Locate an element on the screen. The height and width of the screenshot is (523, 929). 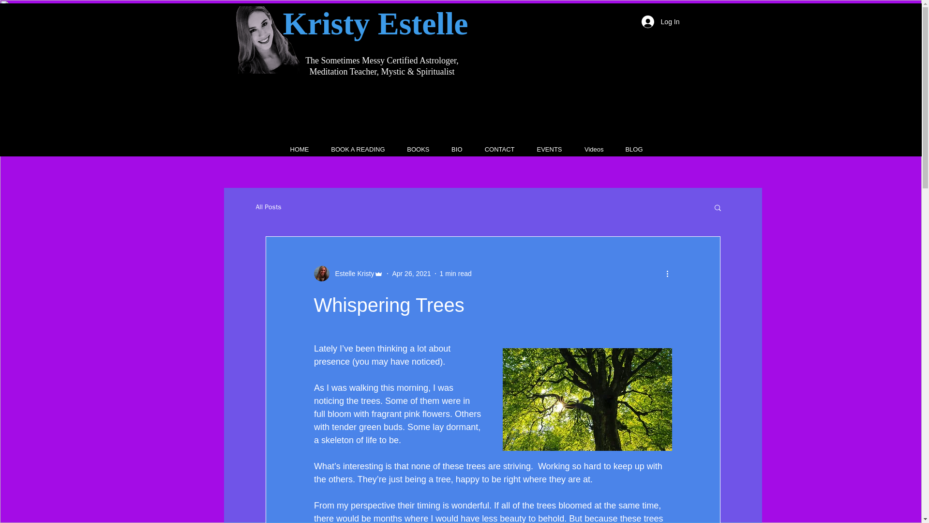
All Posts is located at coordinates (268, 207).